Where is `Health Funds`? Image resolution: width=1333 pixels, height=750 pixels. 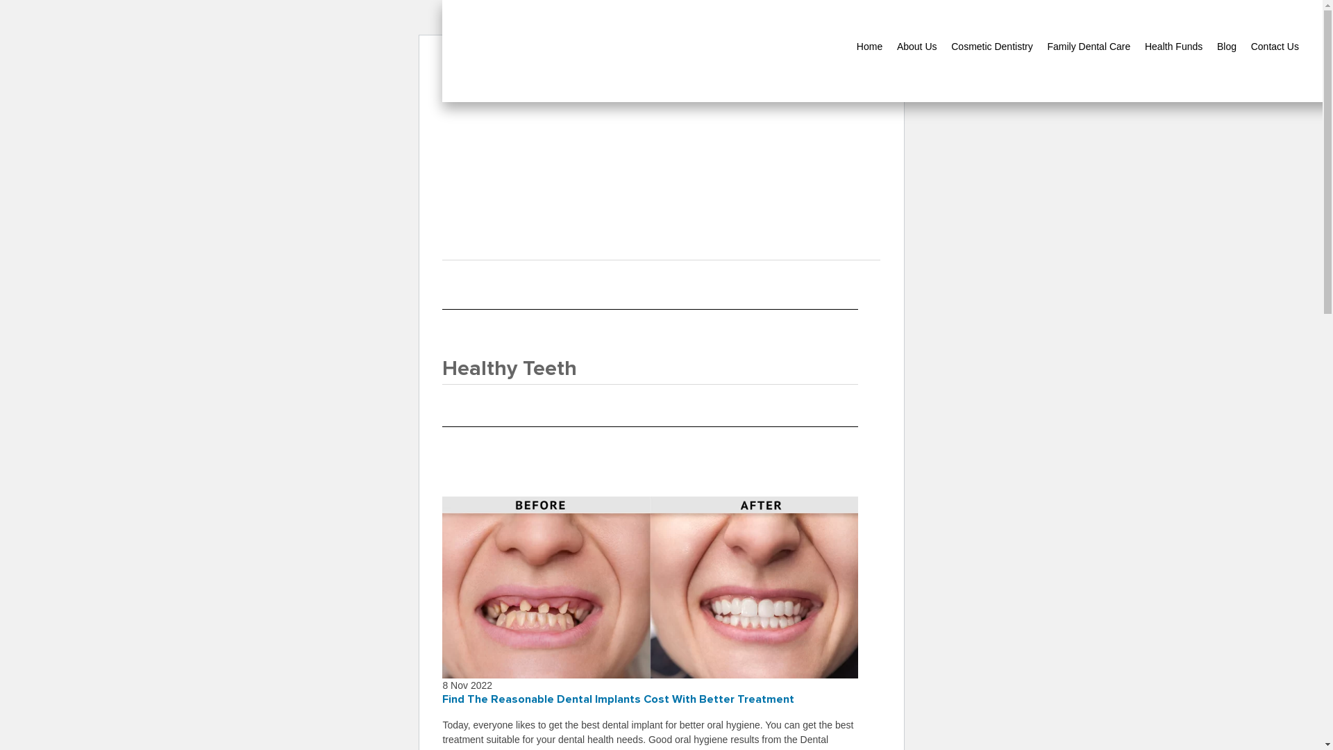 Health Funds is located at coordinates (1173, 47).